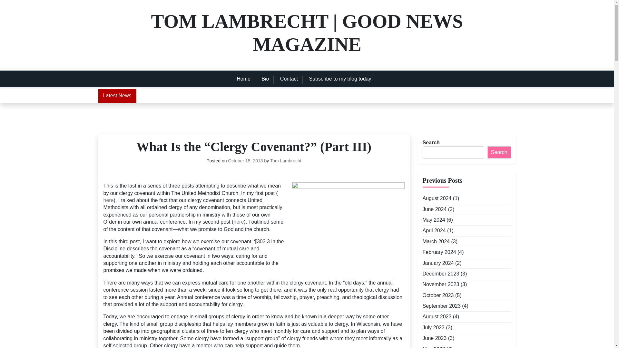  Describe the element at coordinates (438, 263) in the screenshot. I see `January 2024` at that location.